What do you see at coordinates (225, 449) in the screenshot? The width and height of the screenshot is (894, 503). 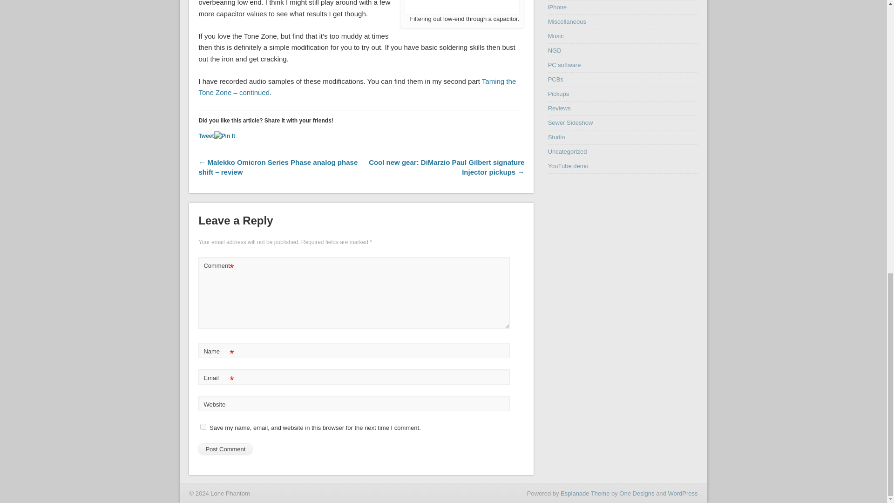 I see `Post Comment` at bounding box center [225, 449].